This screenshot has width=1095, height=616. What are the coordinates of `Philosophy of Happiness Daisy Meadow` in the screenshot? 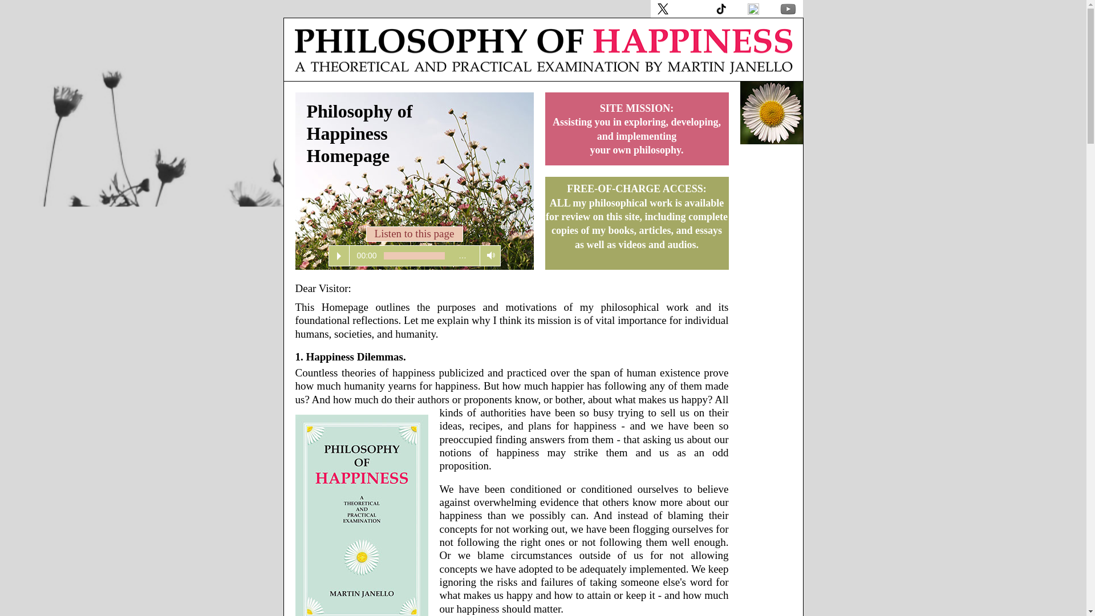 It's located at (415, 181).